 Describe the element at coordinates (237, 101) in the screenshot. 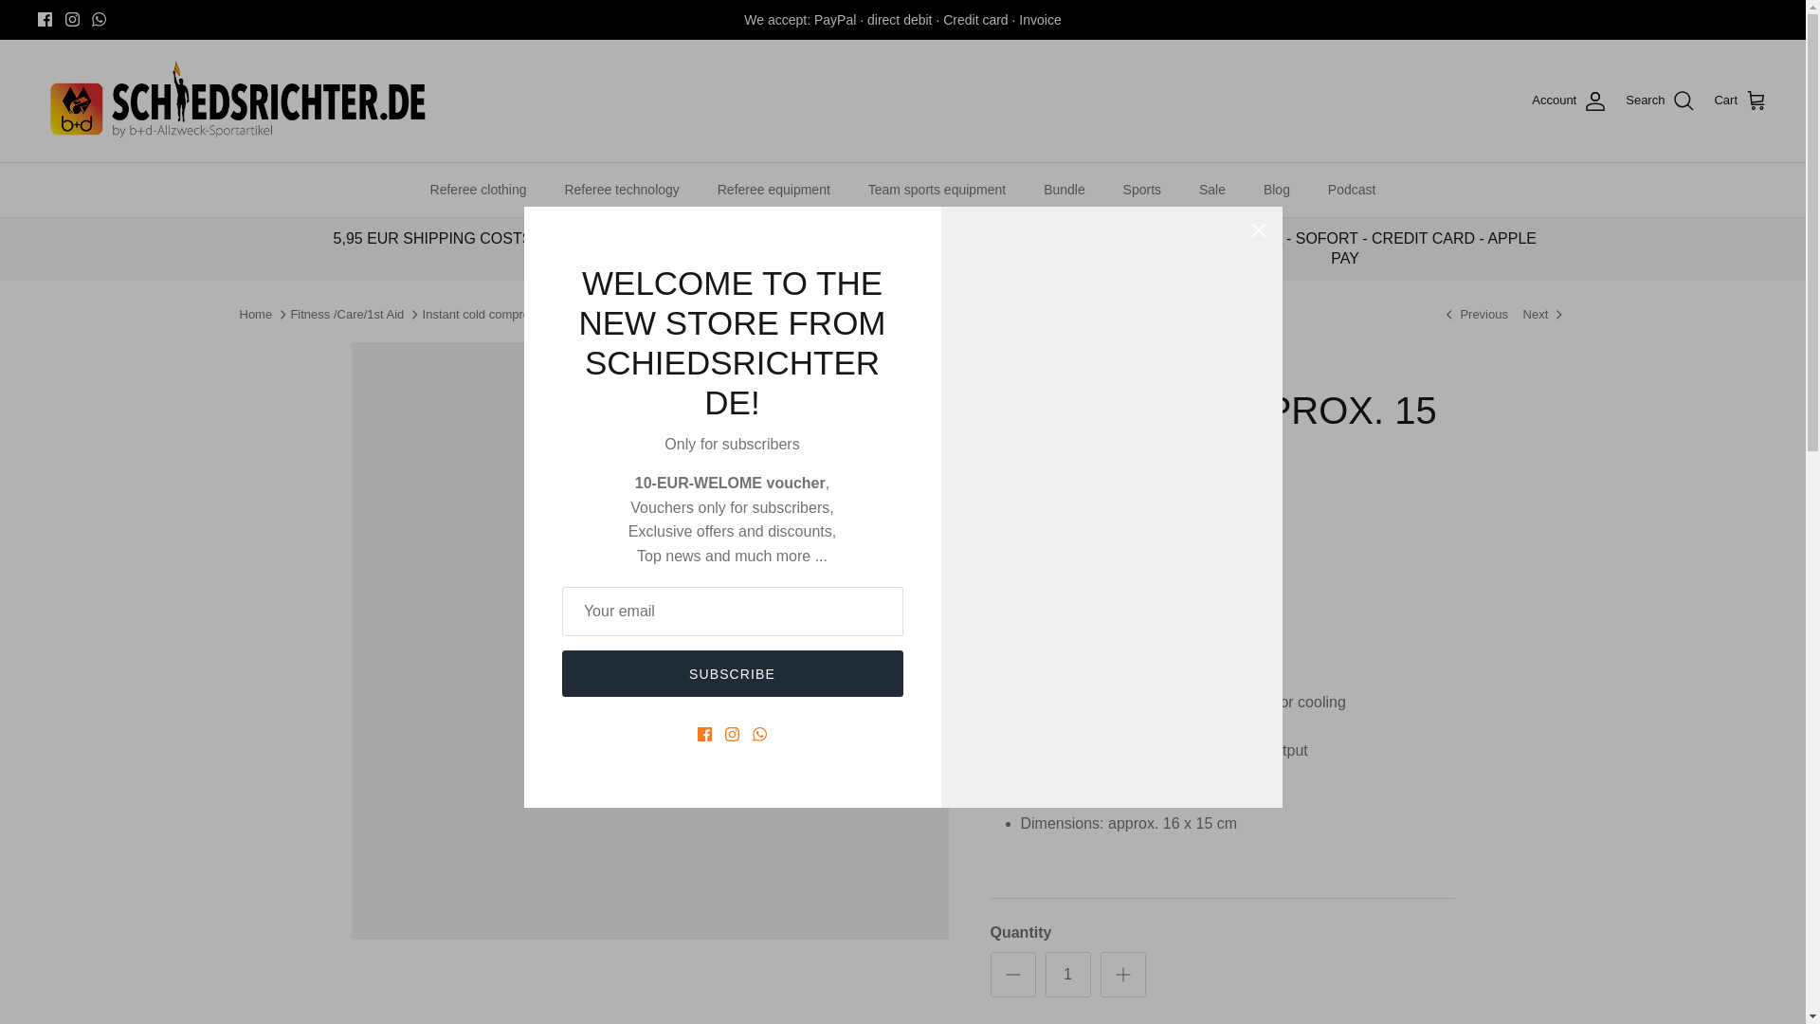

I see `Schiedsrichter DE` at that location.